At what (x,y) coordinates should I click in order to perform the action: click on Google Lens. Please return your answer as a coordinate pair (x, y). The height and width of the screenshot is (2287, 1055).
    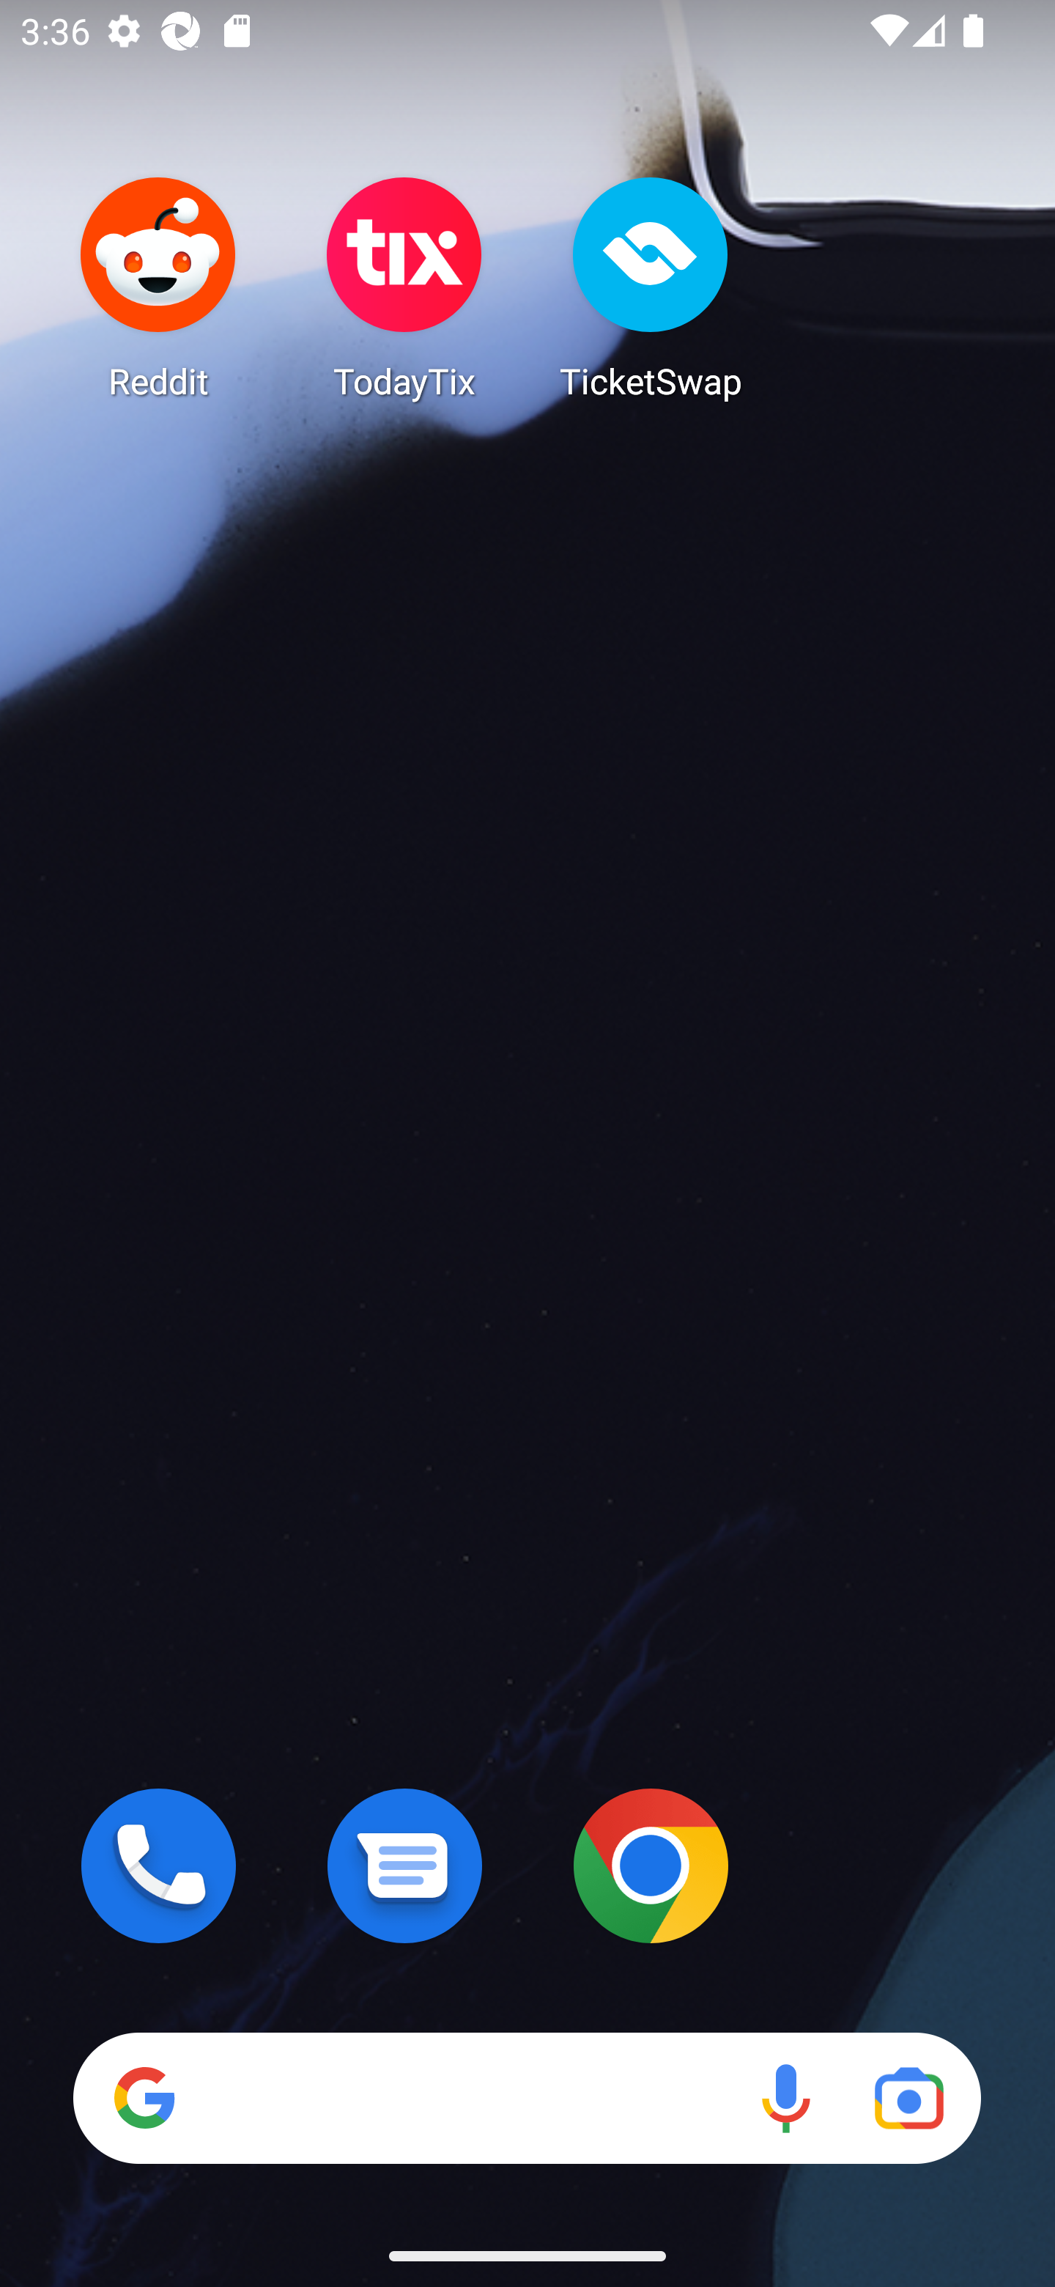
    Looking at the image, I should click on (908, 2098).